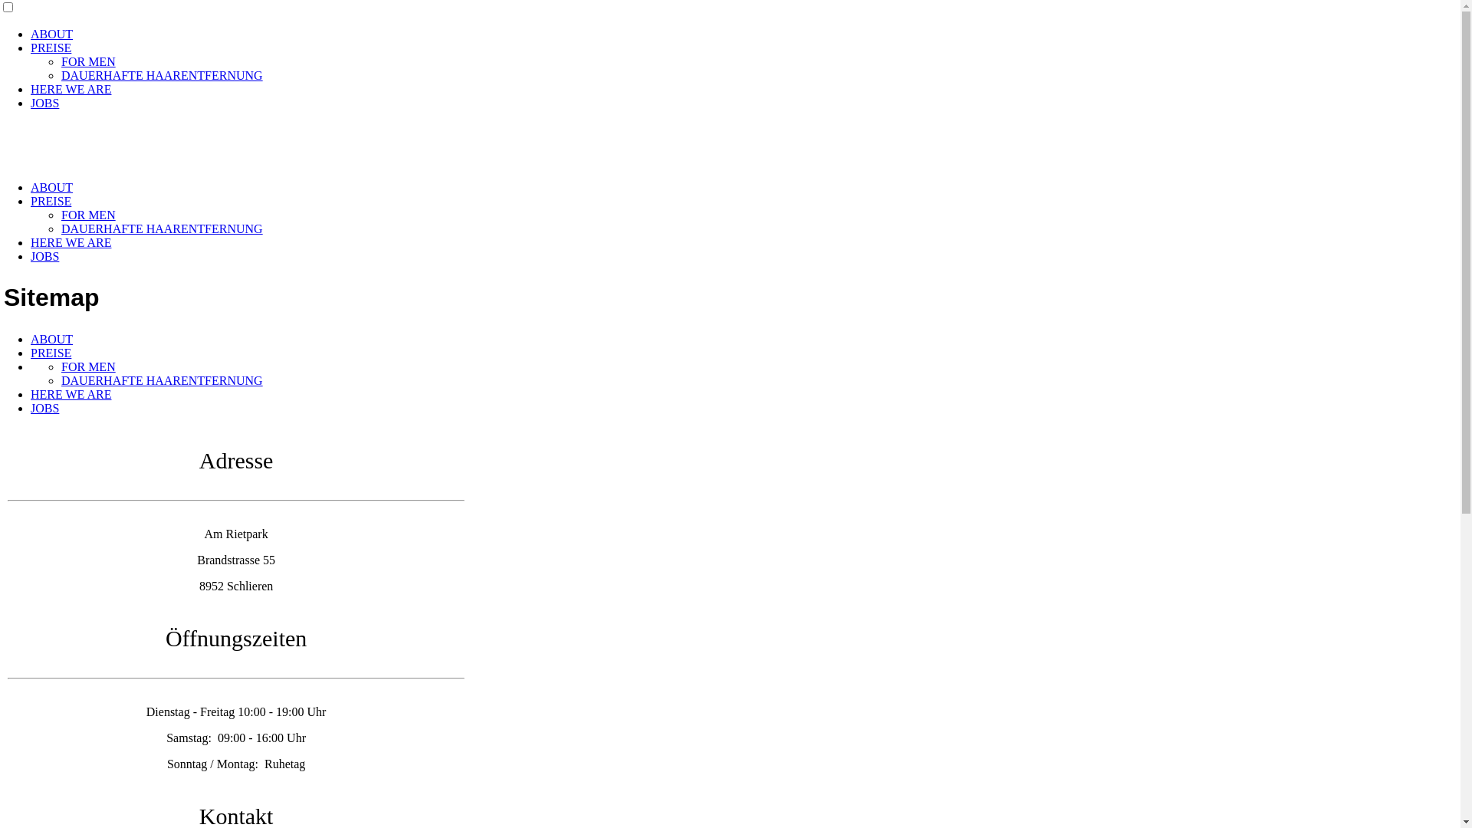 Image resolution: width=1472 pixels, height=828 pixels. What do you see at coordinates (71, 242) in the screenshot?
I see `HERE WE ARE` at bounding box center [71, 242].